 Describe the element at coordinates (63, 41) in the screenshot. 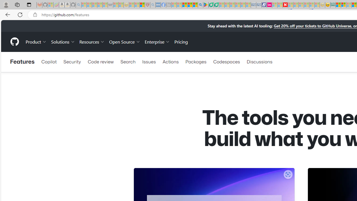

I see `Solutions` at that location.